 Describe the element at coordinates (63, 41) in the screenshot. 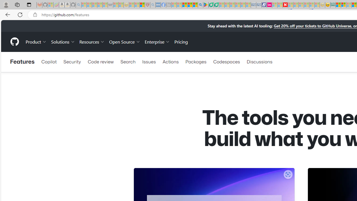

I see `Solutions` at that location.